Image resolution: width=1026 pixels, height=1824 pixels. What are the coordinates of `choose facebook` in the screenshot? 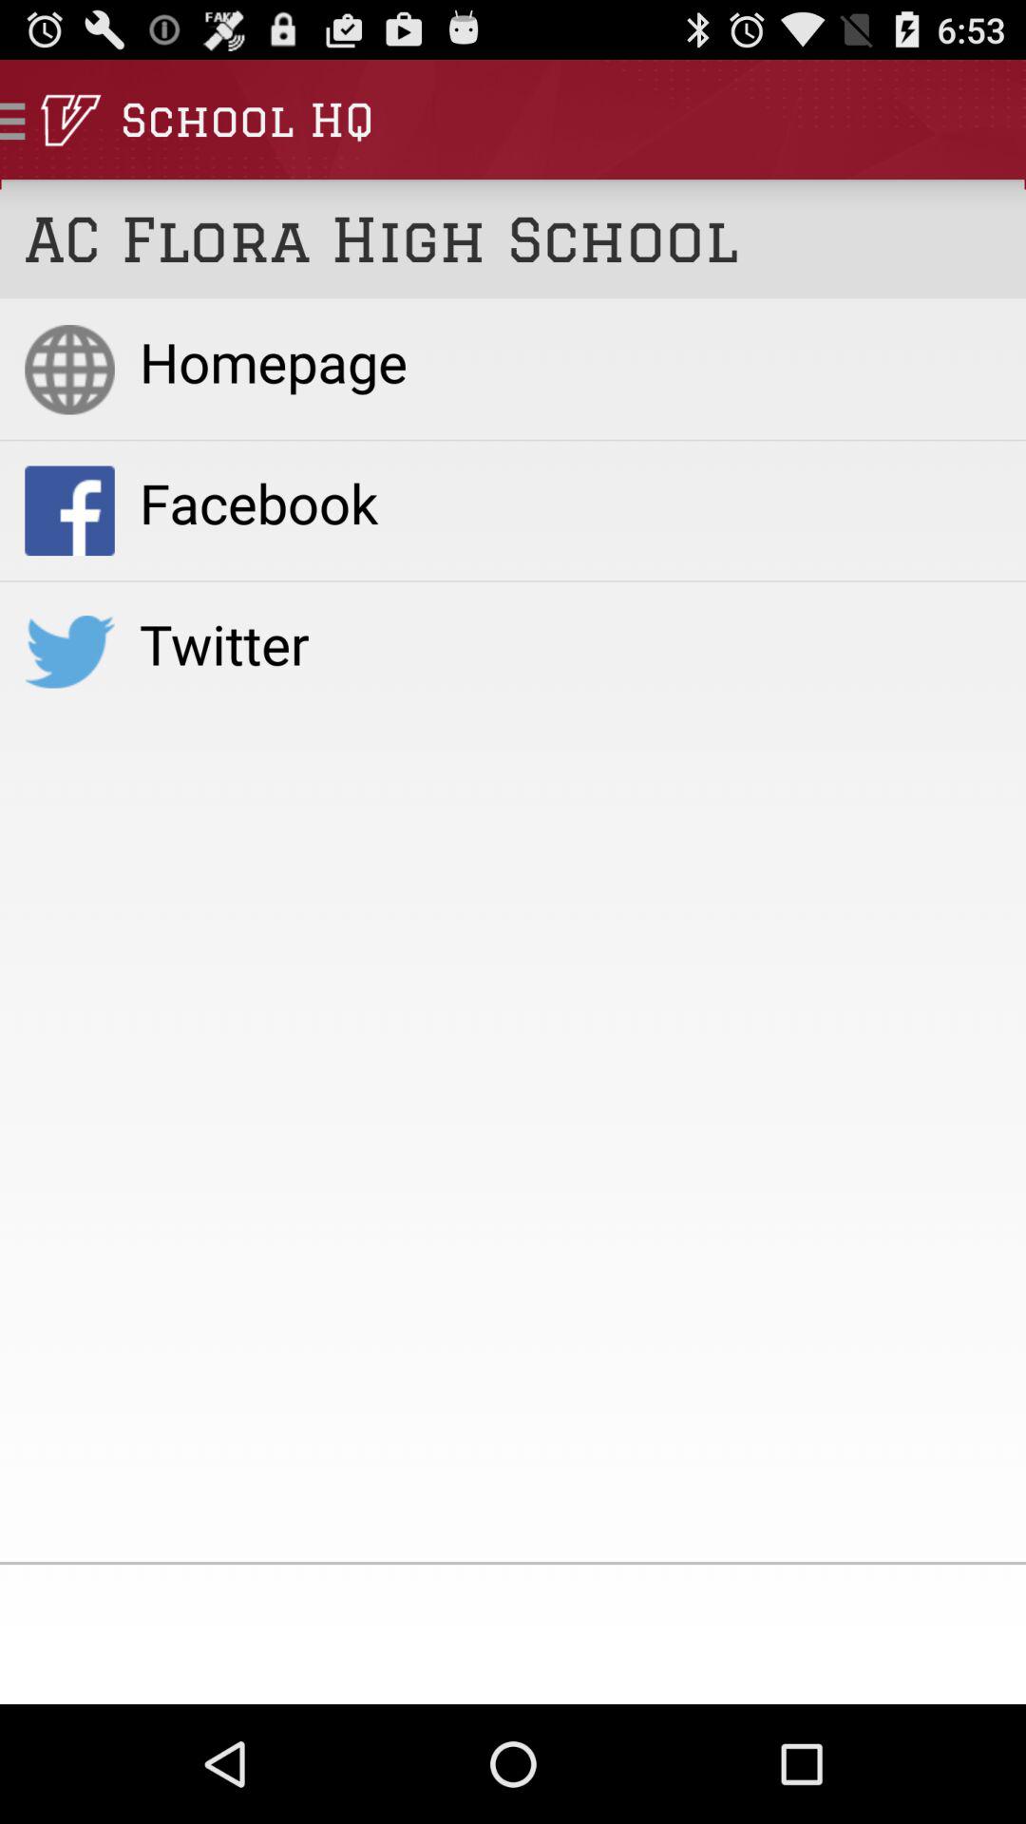 It's located at (570, 502).